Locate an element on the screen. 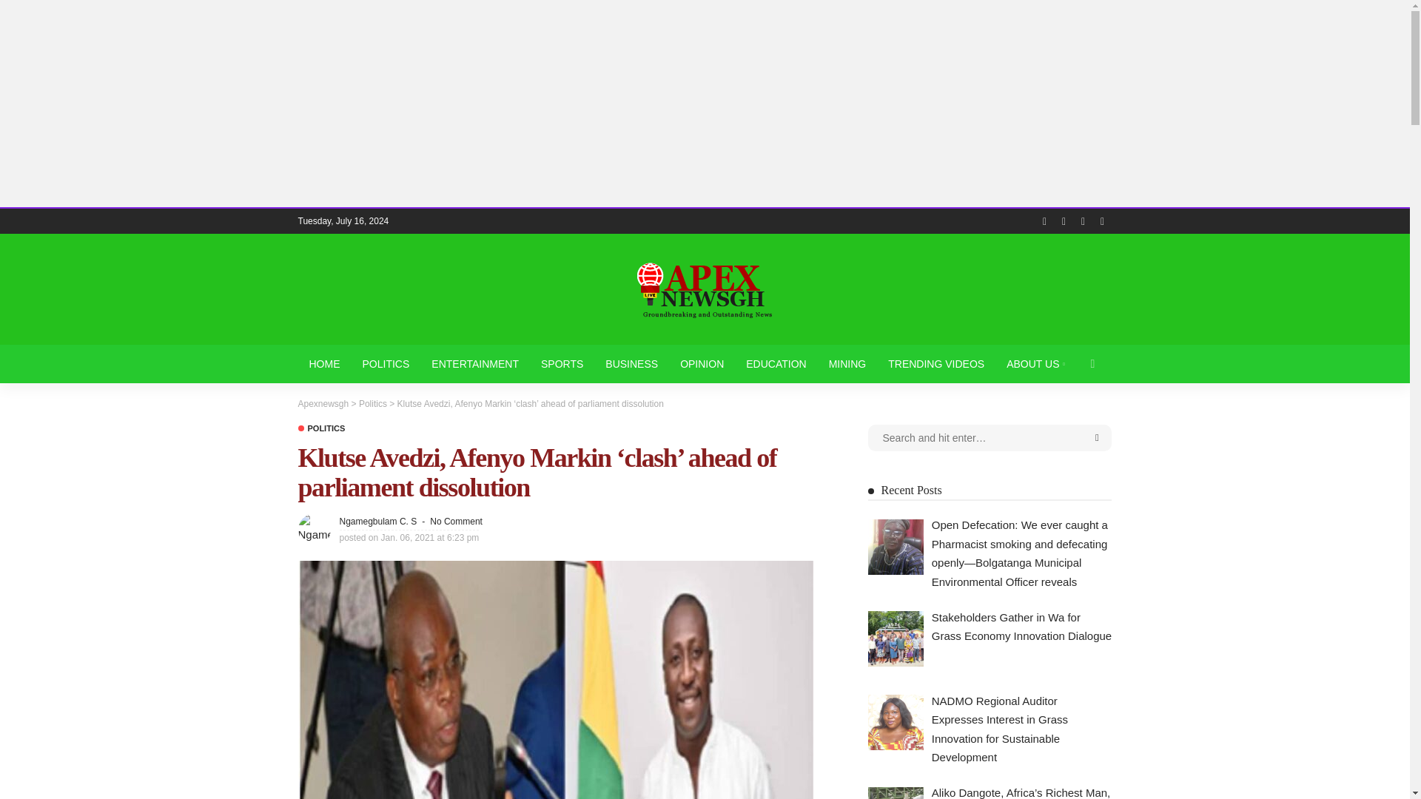  ABOUT US is located at coordinates (1035, 364).